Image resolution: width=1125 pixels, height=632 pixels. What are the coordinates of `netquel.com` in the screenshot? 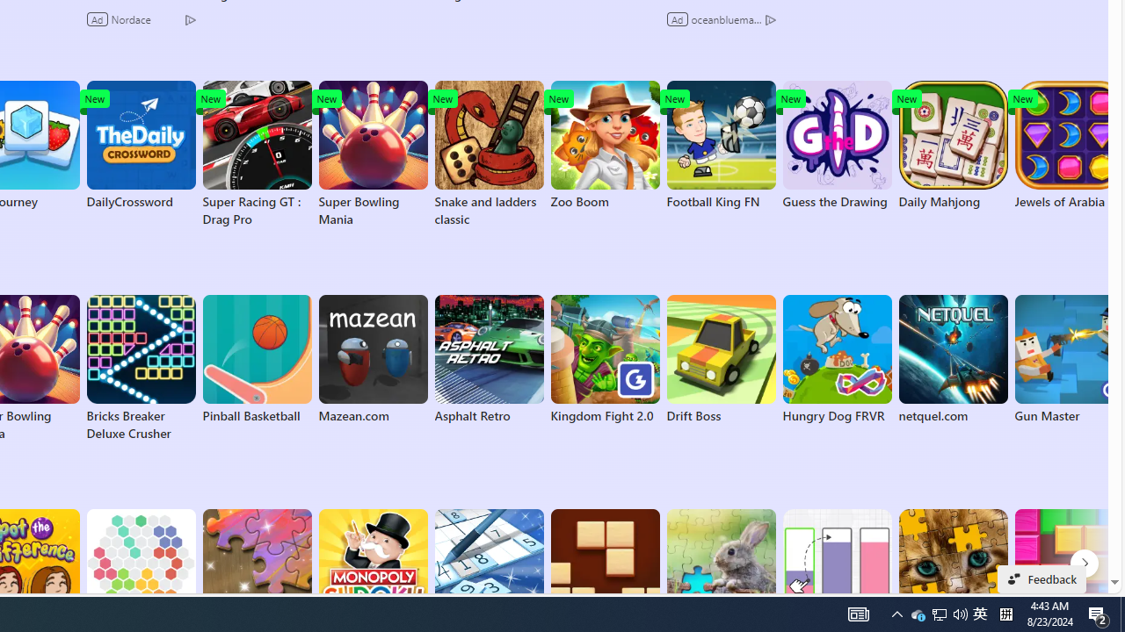 It's located at (953, 360).